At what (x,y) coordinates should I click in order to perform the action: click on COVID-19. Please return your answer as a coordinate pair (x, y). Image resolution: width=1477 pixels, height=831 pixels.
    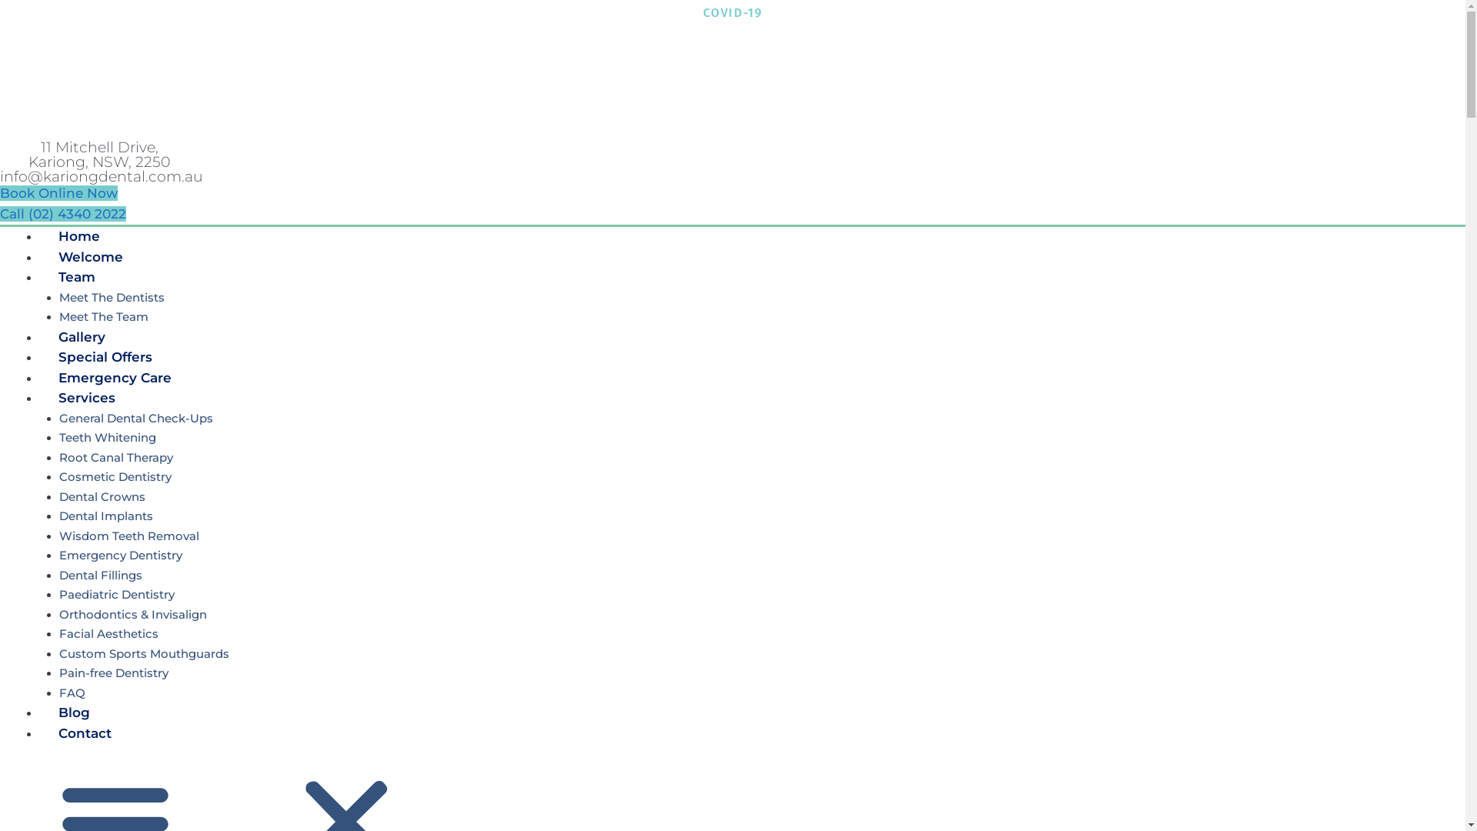
    Looking at the image, I should click on (733, 12).